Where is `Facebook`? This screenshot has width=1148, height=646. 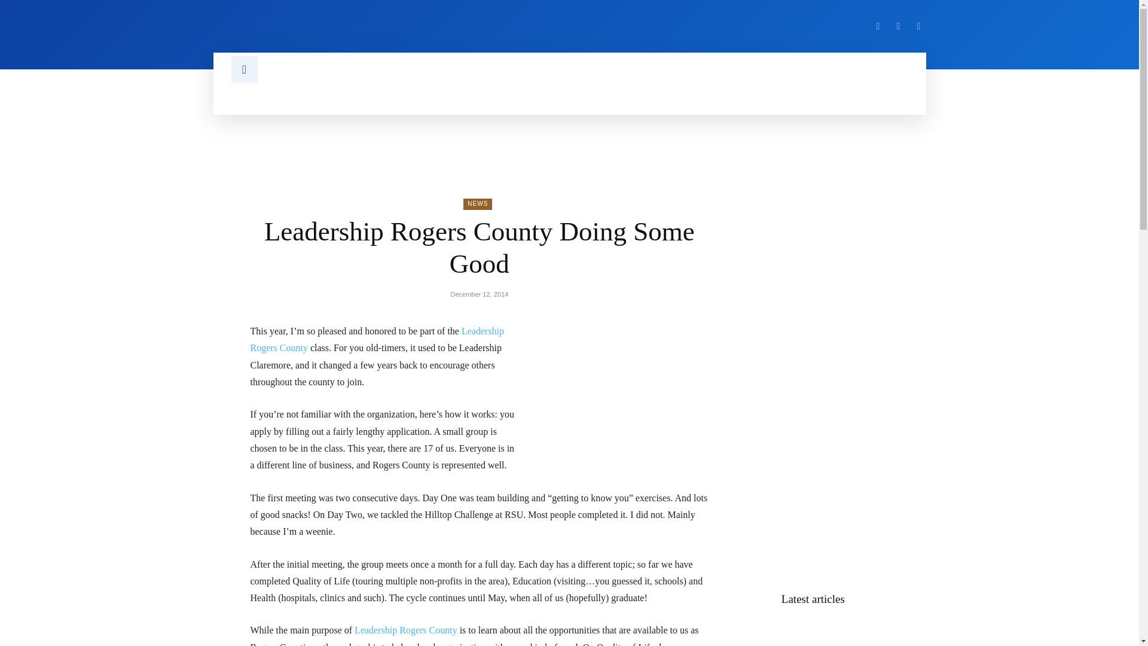 Facebook is located at coordinates (878, 26).